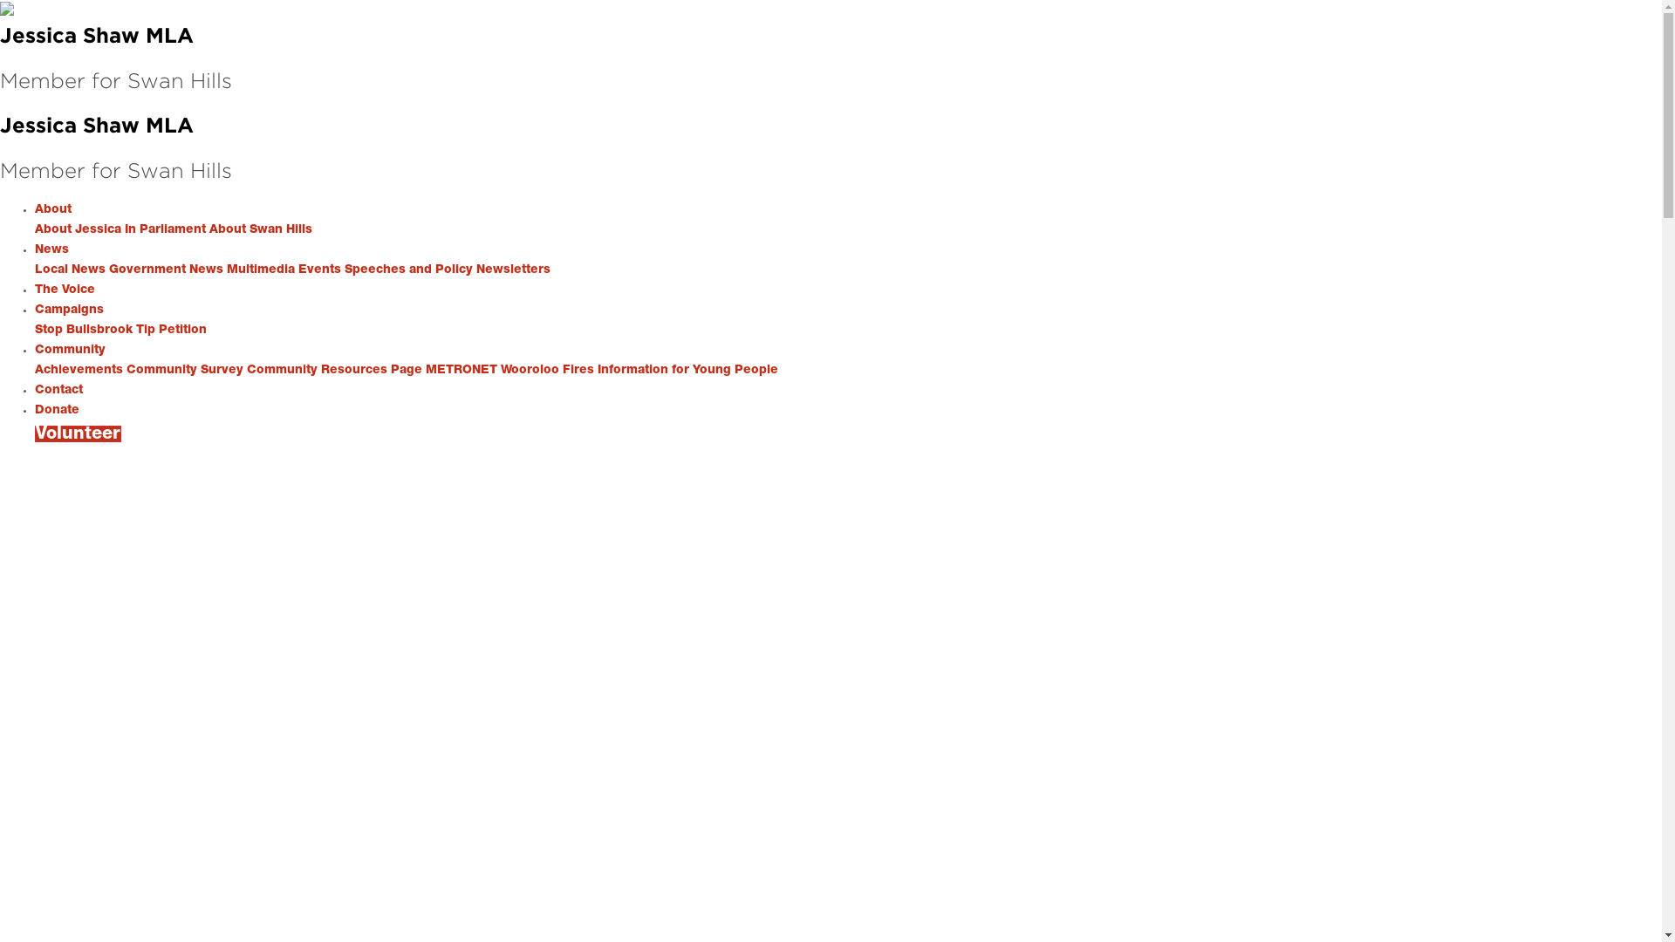 Image resolution: width=1675 pixels, height=942 pixels. Describe the element at coordinates (79, 434) in the screenshot. I see `Volunteer` at that location.